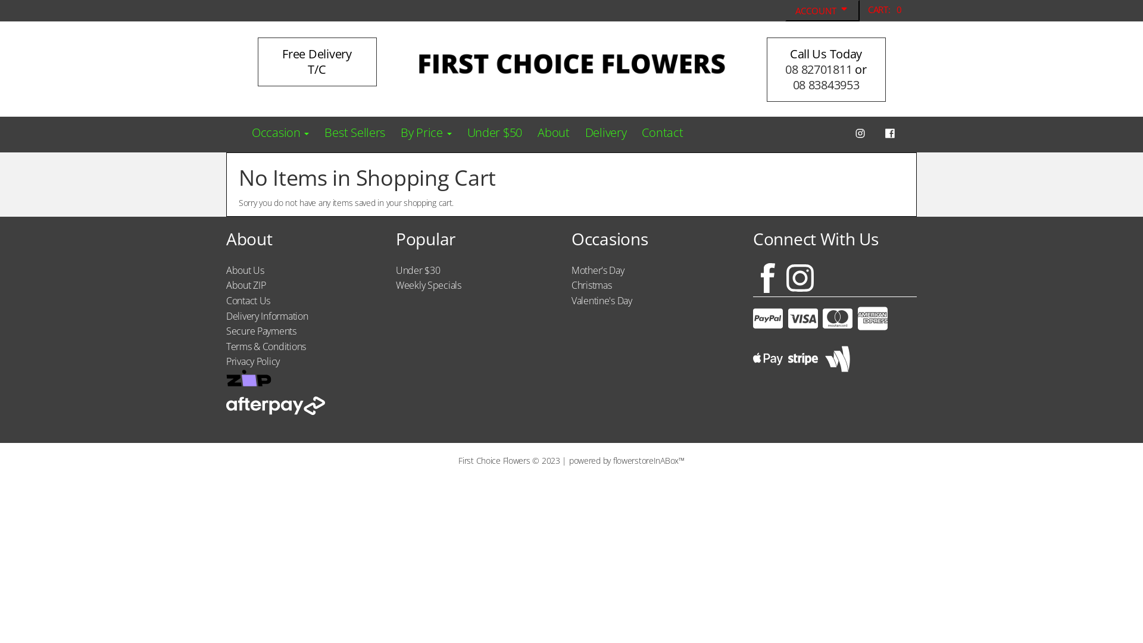 The width and height of the screenshot is (1143, 643). I want to click on Contact Us, so click(248, 301).